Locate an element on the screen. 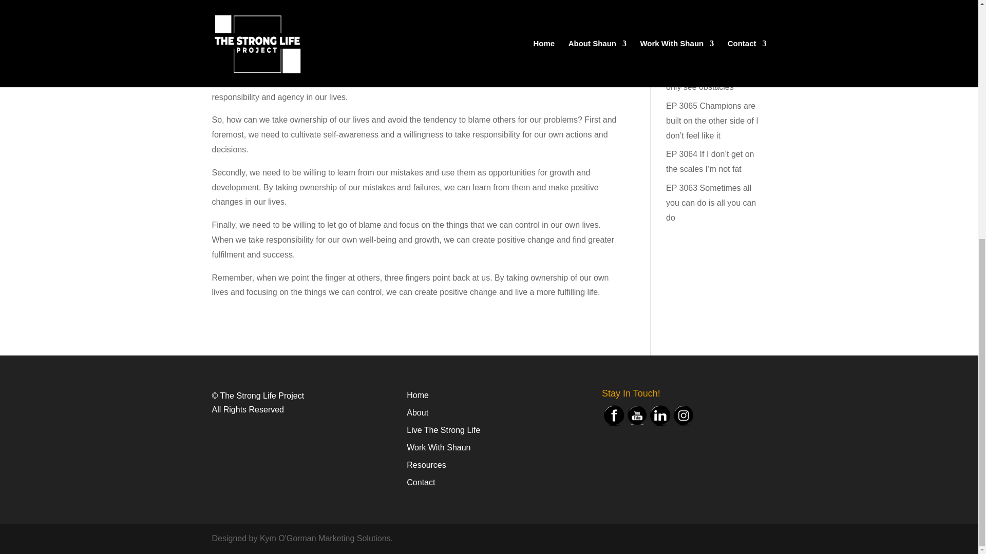 Image resolution: width=986 pixels, height=554 pixels. Instagram is located at coordinates (684, 415).